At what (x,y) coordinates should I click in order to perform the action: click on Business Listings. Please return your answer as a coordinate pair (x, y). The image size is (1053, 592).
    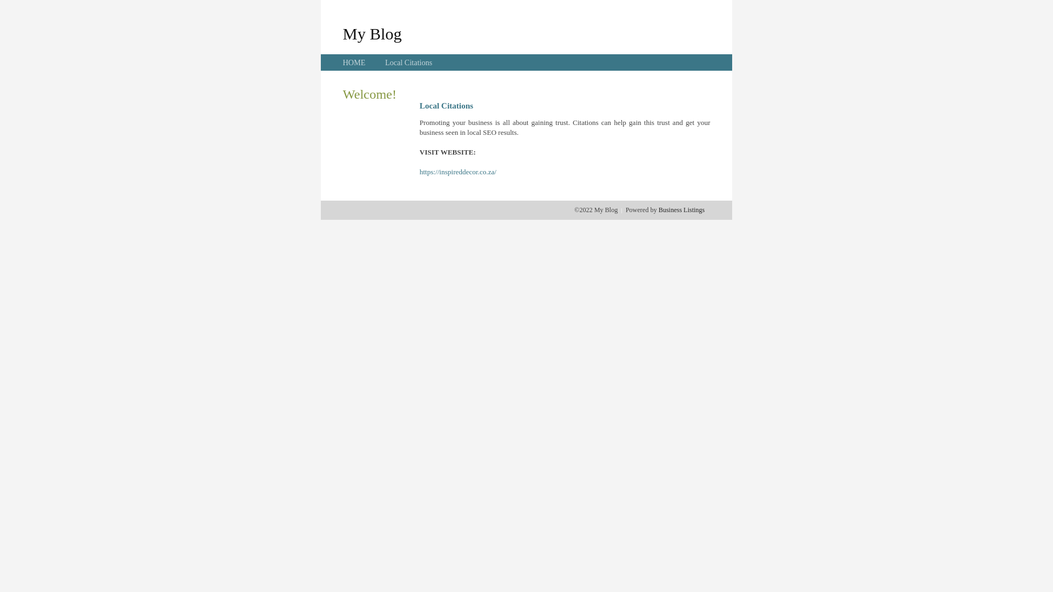
    Looking at the image, I should click on (682, 210).